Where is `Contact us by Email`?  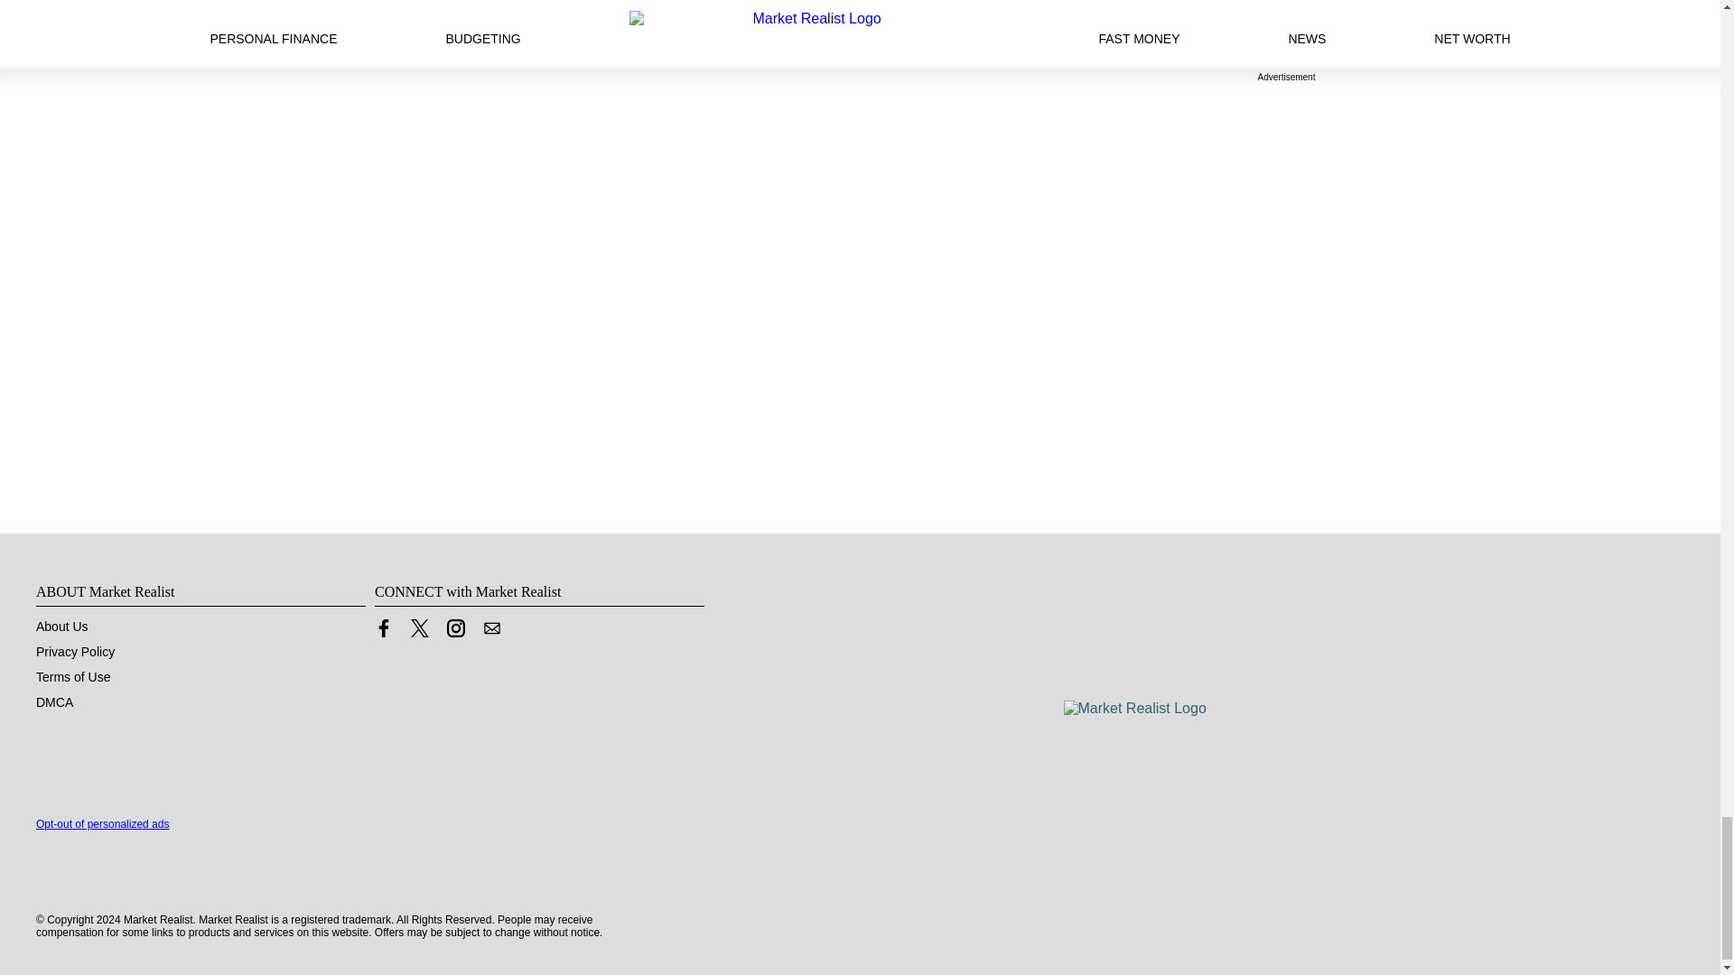
Contact us by Email is located at coordinates (491, 628).